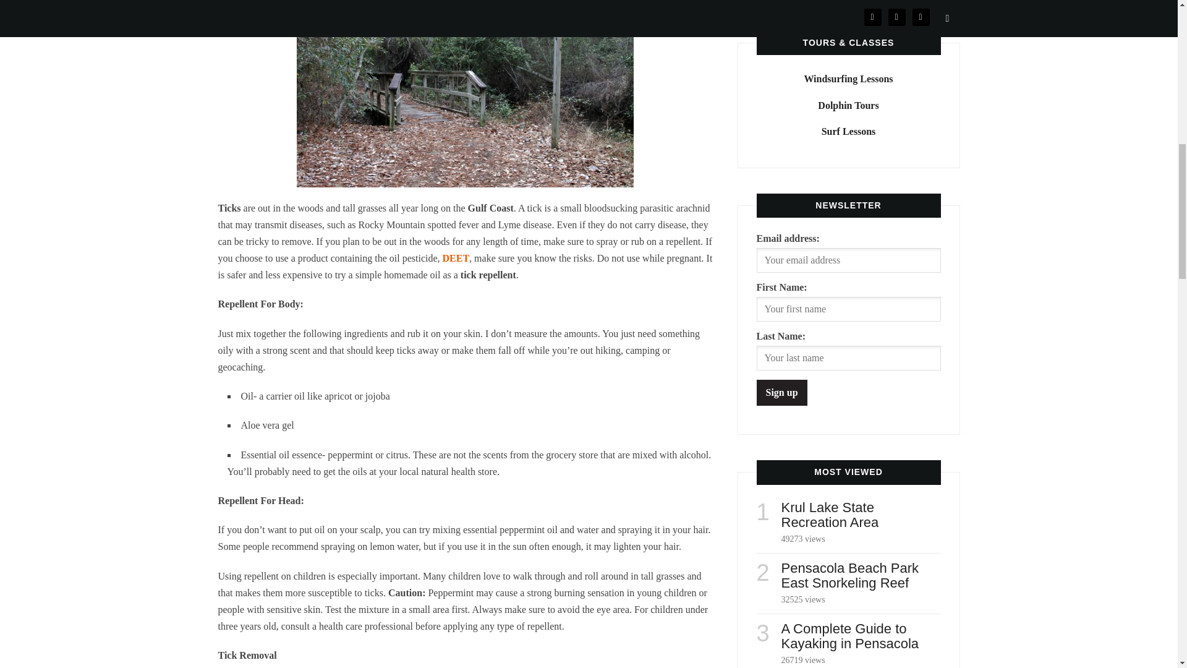 Image resolution: width=1187 pixels, height=668 pixels. I want to click on Permanent Link to Pensacola Beach Park East Snorkeling Reef, so click(849, 575).